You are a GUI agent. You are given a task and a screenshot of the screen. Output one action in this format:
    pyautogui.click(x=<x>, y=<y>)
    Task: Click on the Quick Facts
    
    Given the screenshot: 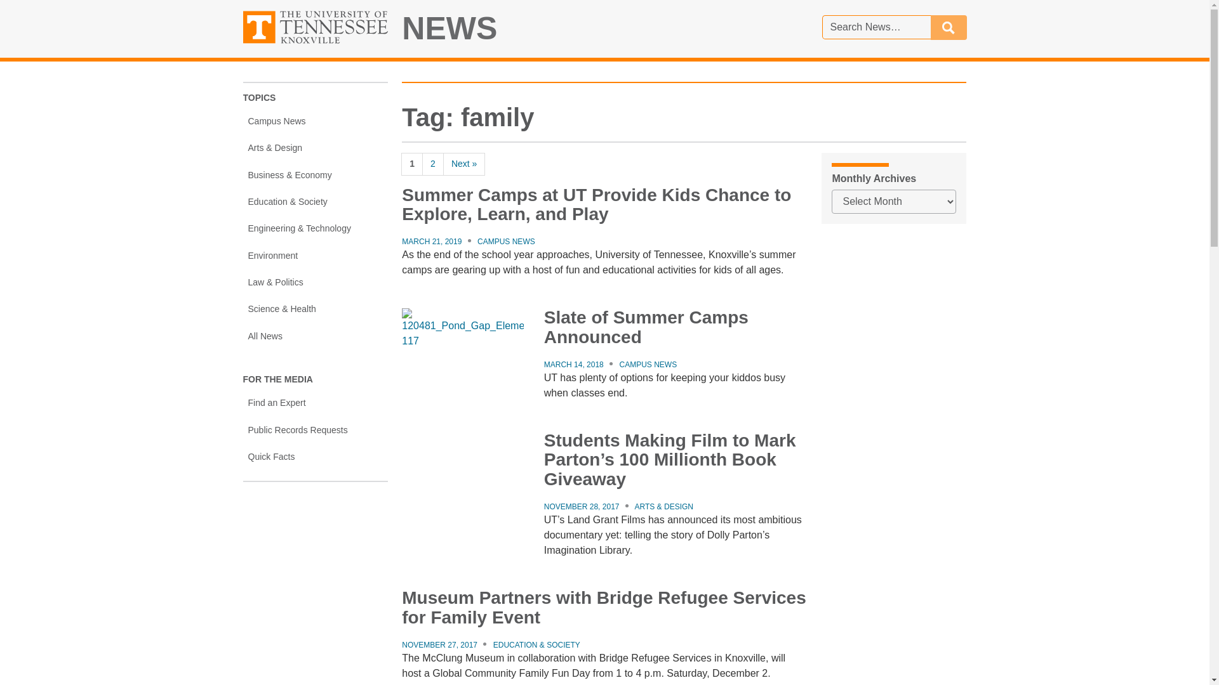 What is the action you would take?
    pyautogui.click(x=315, y=456)
    